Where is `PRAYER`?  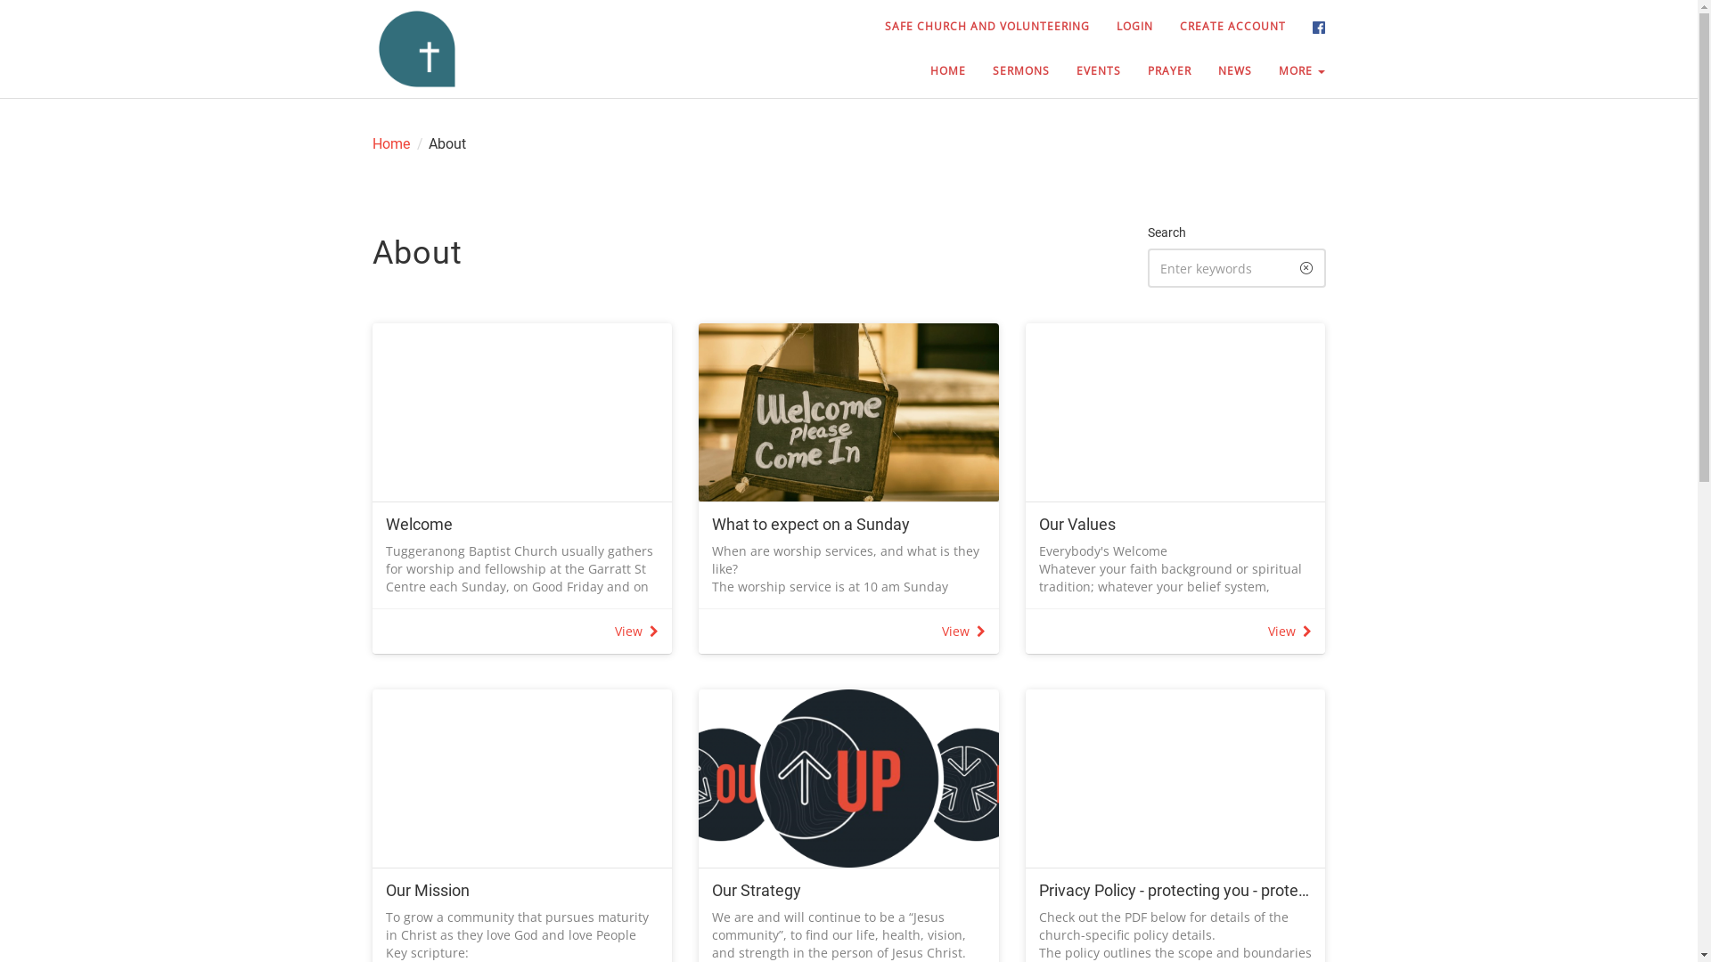 PRAYER is located at coordinates (1169, 71).